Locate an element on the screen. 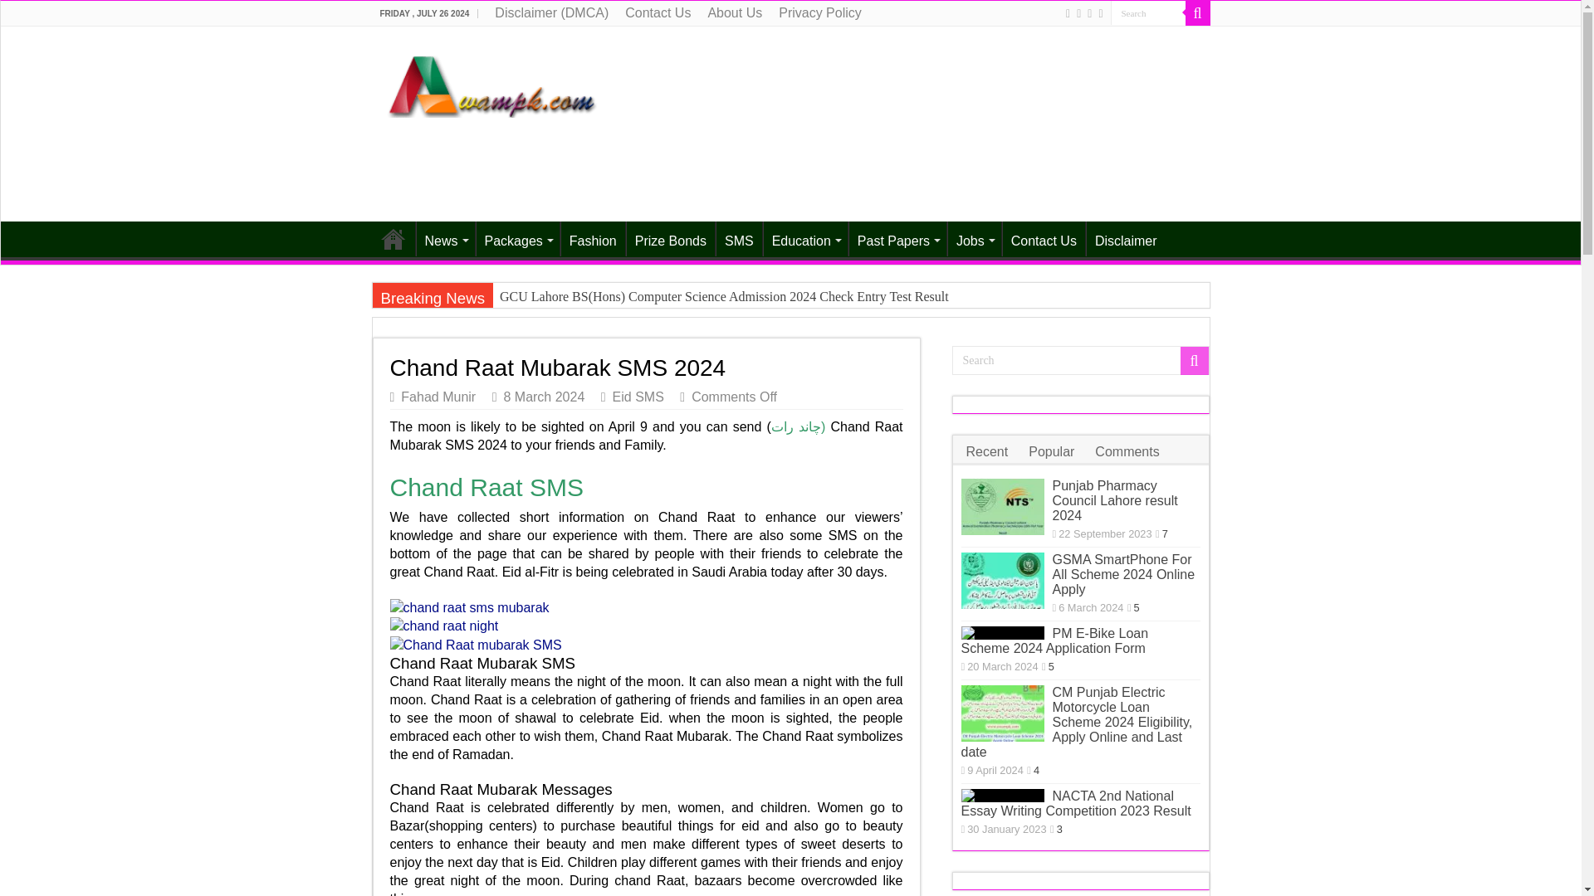  Home is located at coordinates (393, 238).